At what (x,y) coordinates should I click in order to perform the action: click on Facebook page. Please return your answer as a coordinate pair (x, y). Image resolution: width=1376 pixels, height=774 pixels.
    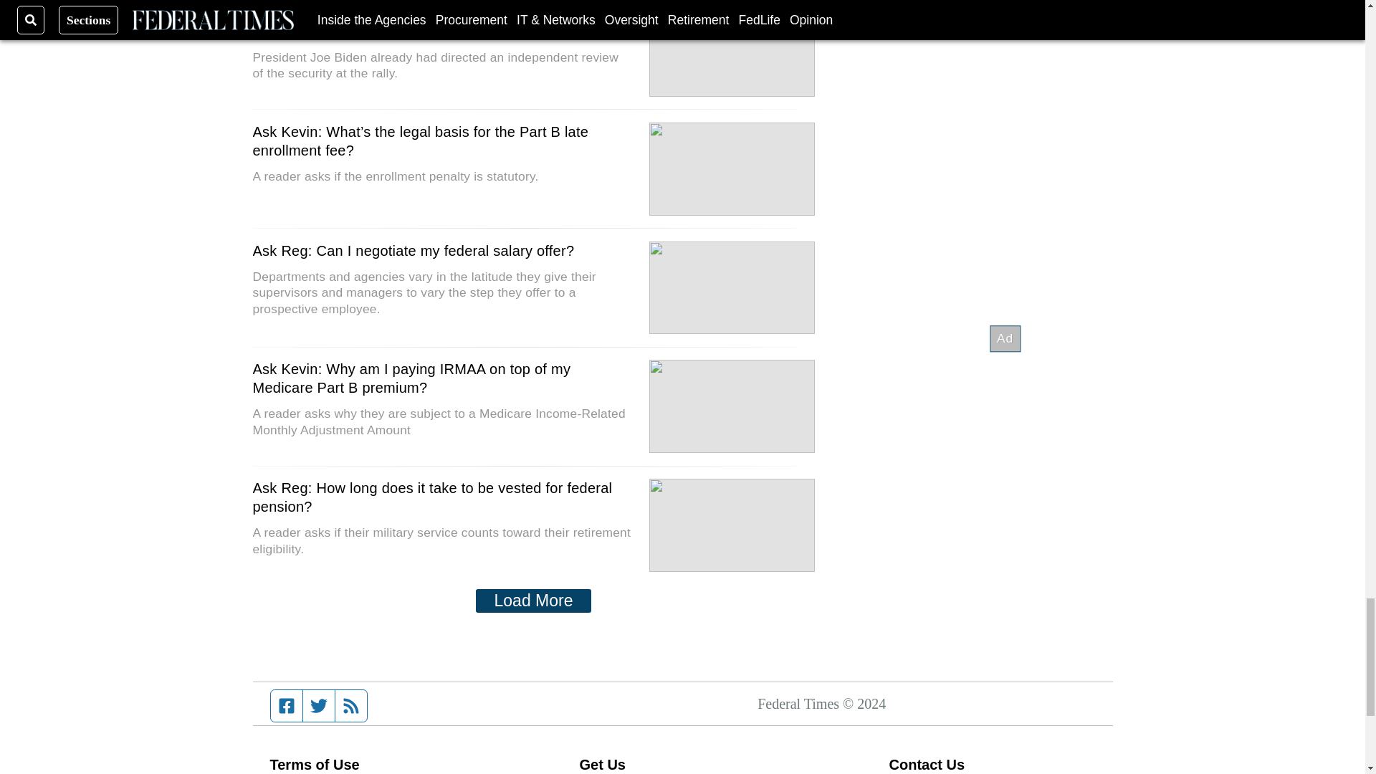
    Looking at the image, I should click on (287, 705).